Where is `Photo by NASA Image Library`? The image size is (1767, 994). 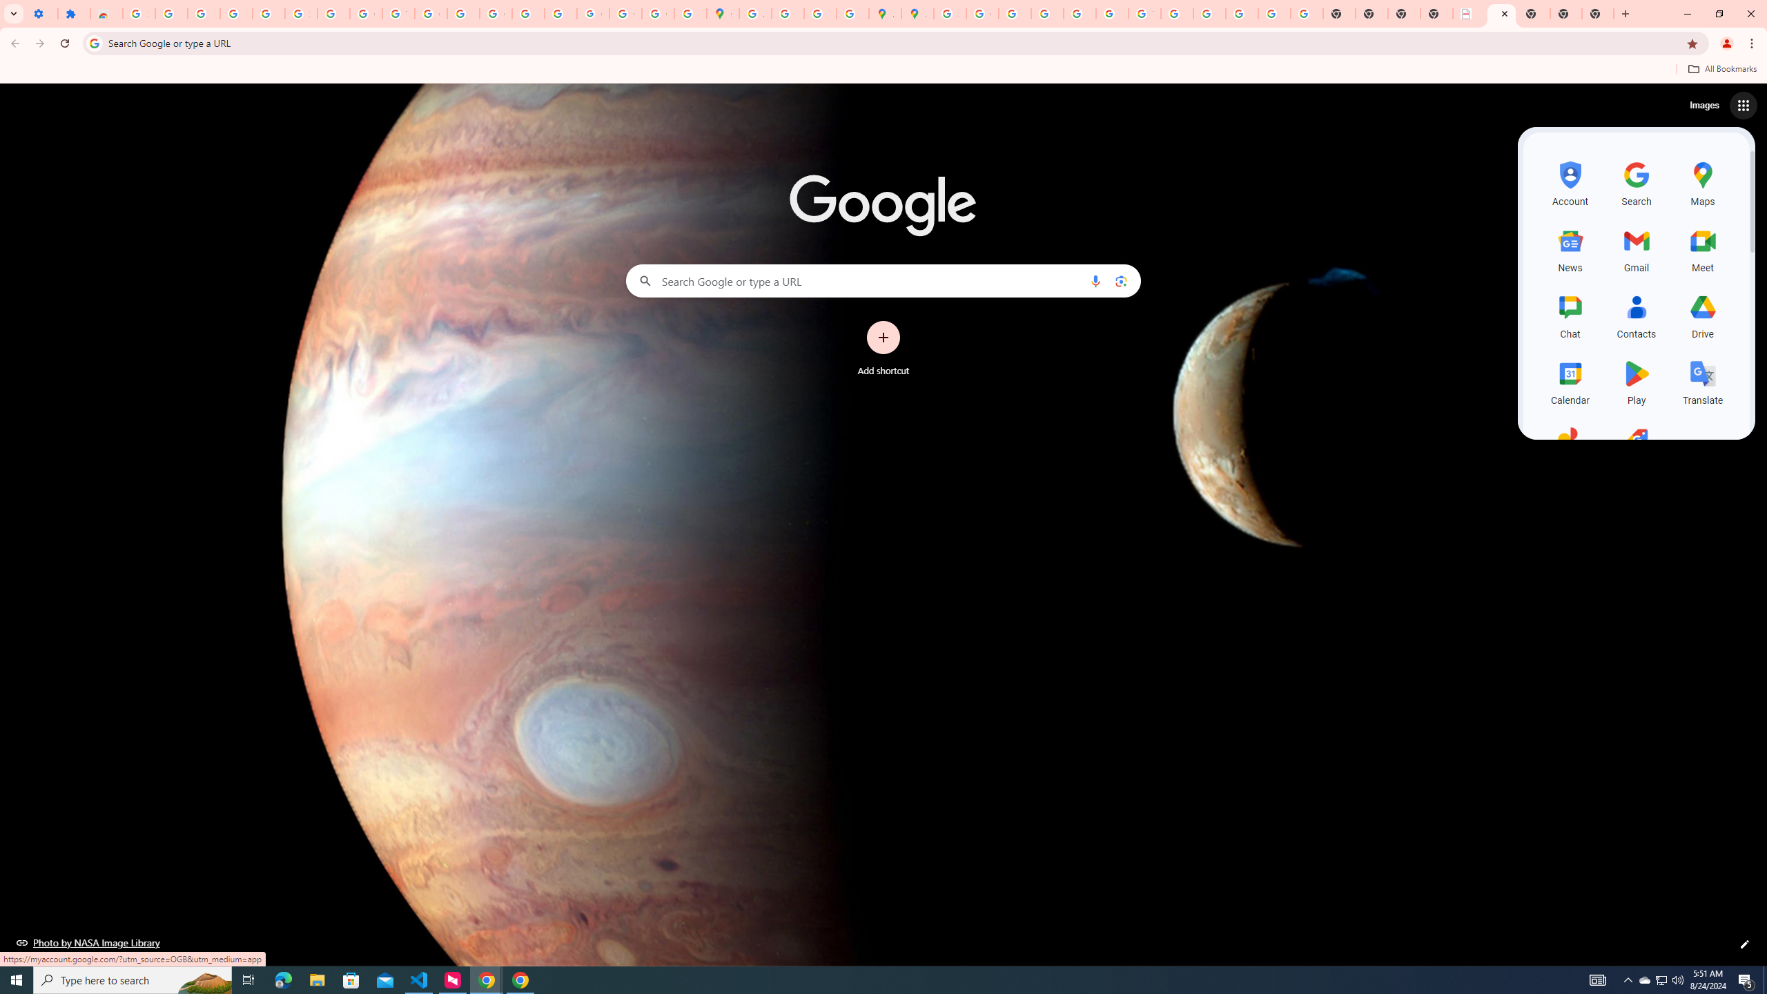
Photo by NASA Image Library is located at coordinates (88, 942).